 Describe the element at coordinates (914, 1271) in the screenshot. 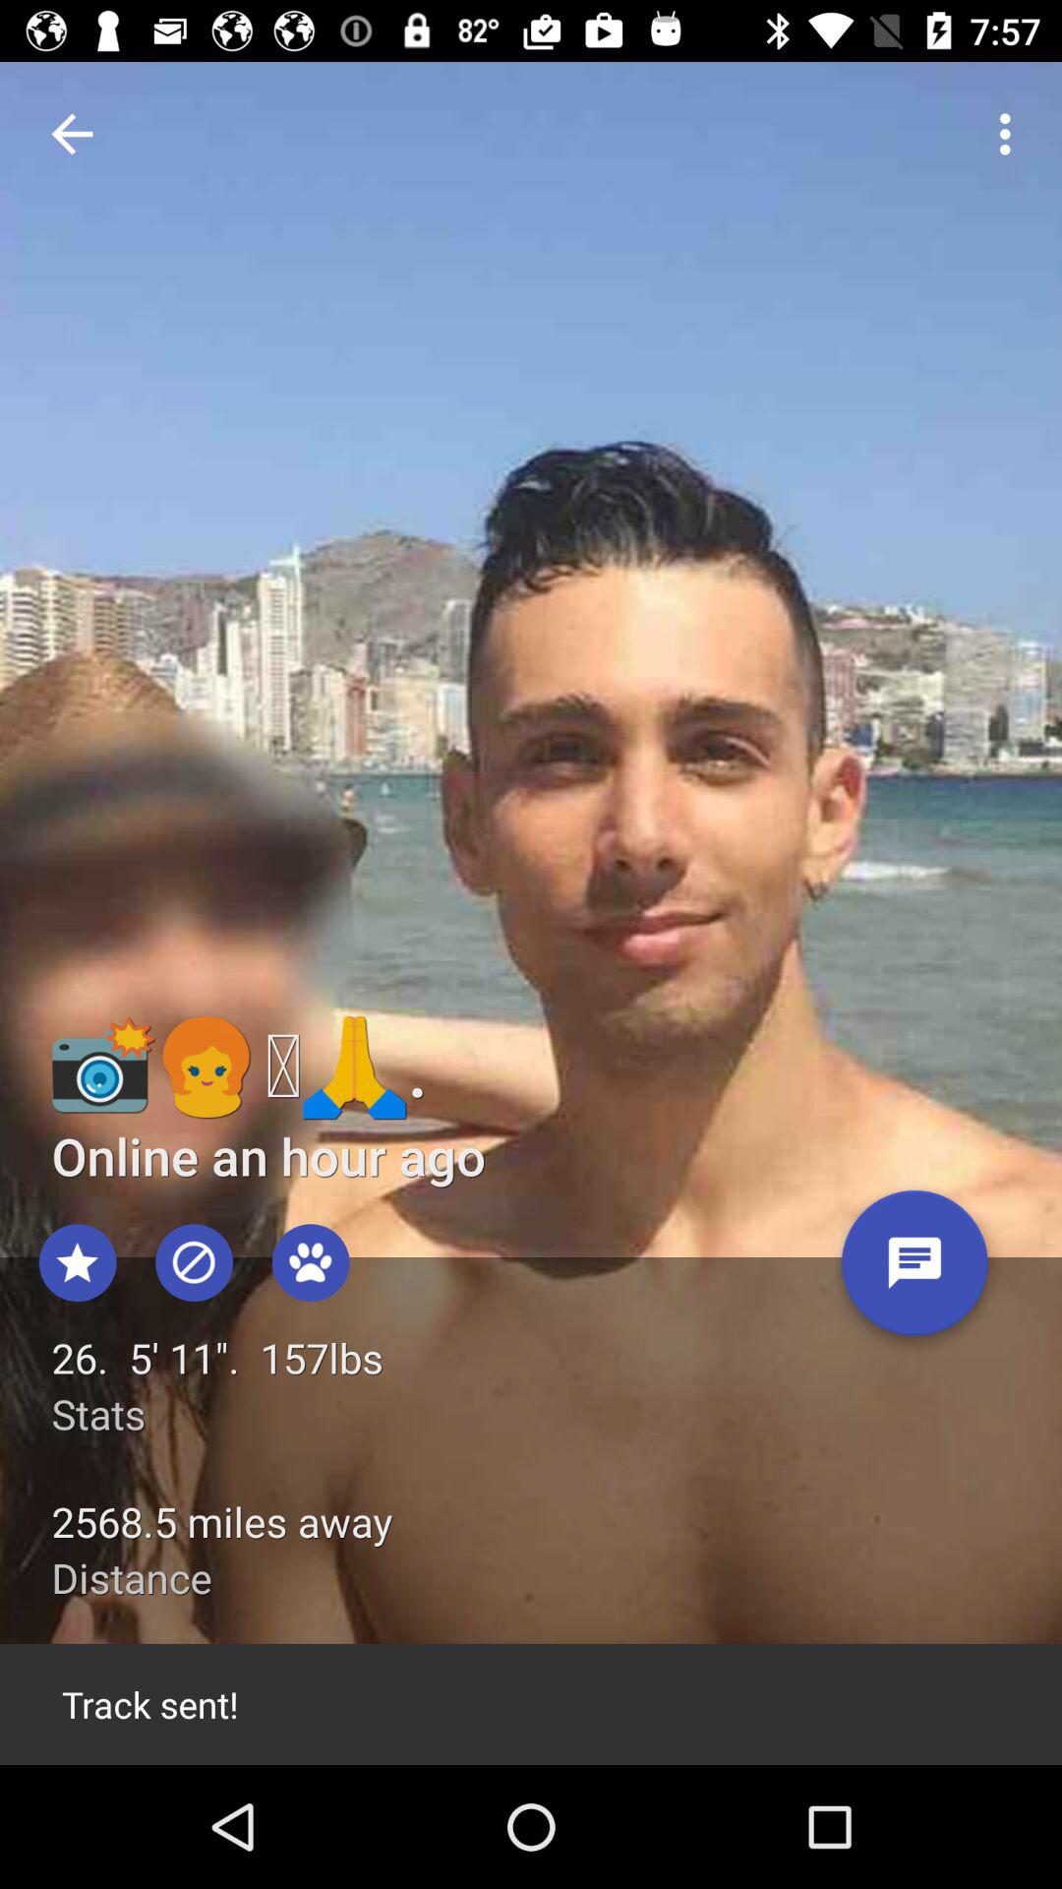

I see `send message` at that location.